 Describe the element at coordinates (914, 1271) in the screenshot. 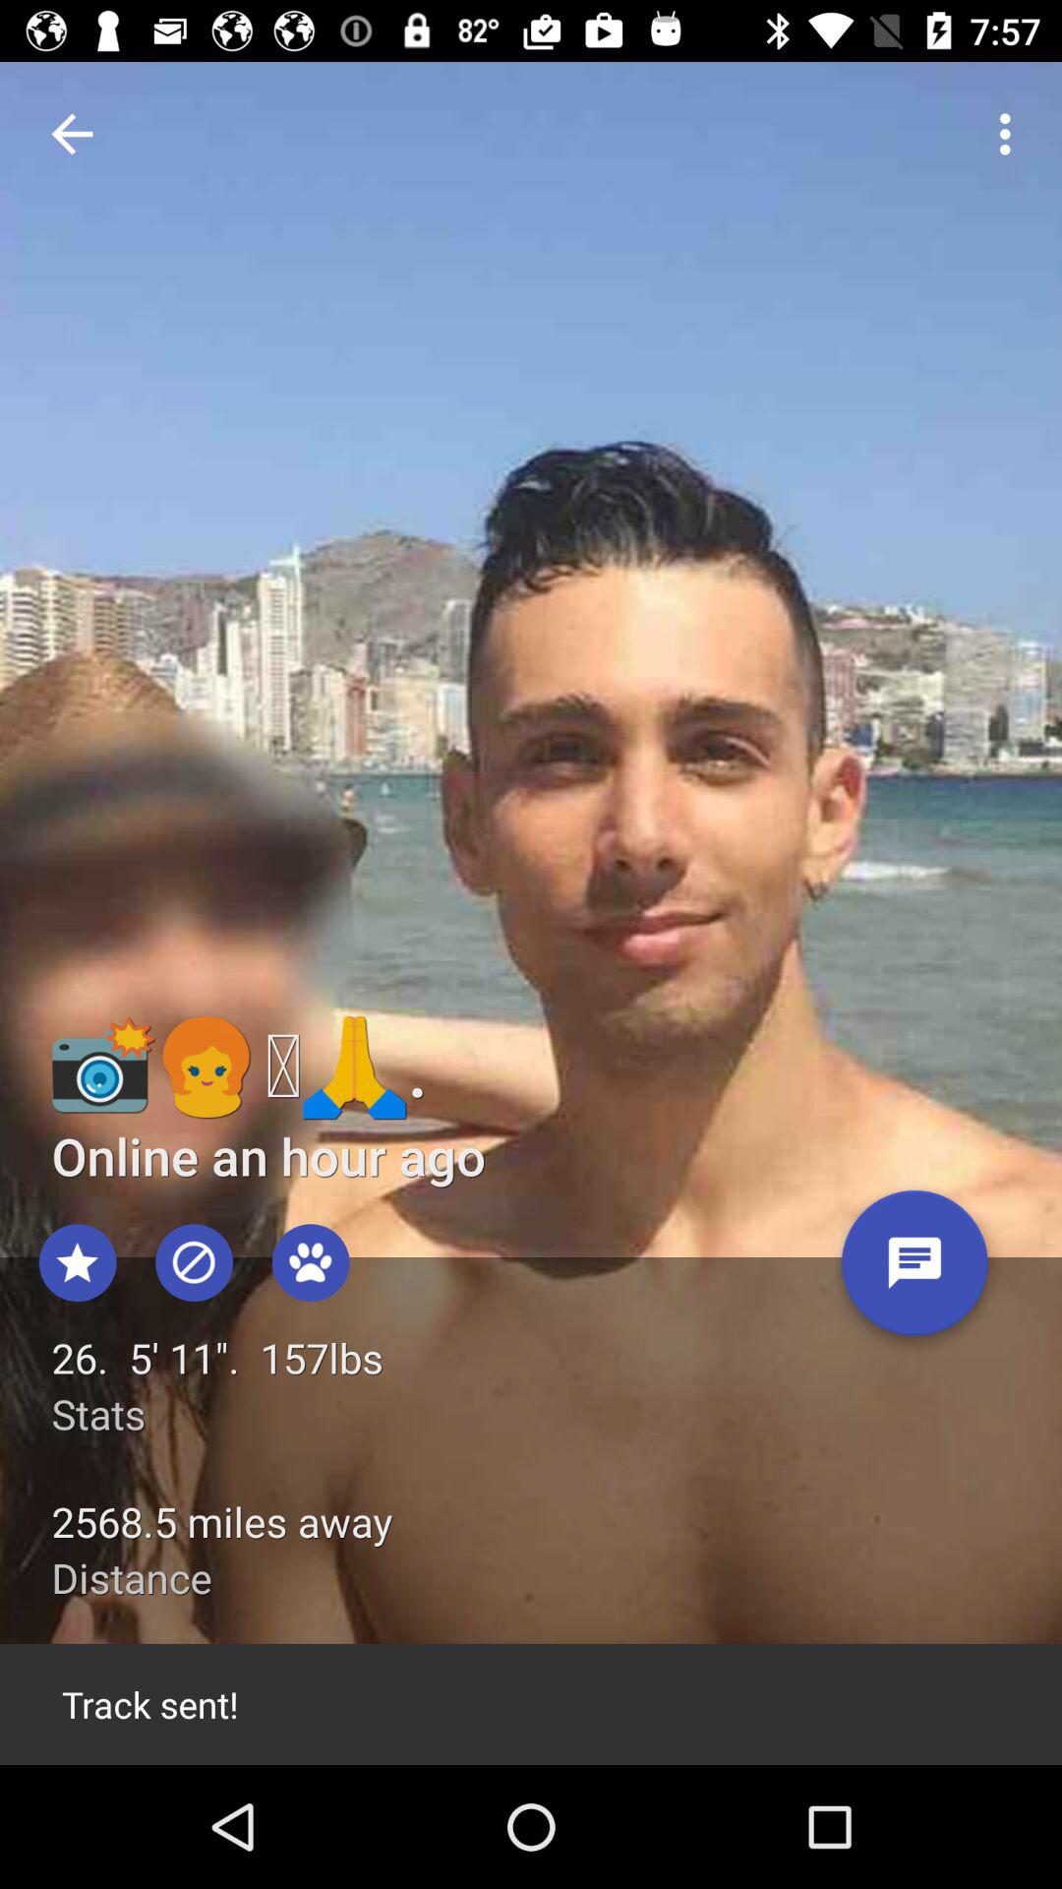

I see `send message` at that location.